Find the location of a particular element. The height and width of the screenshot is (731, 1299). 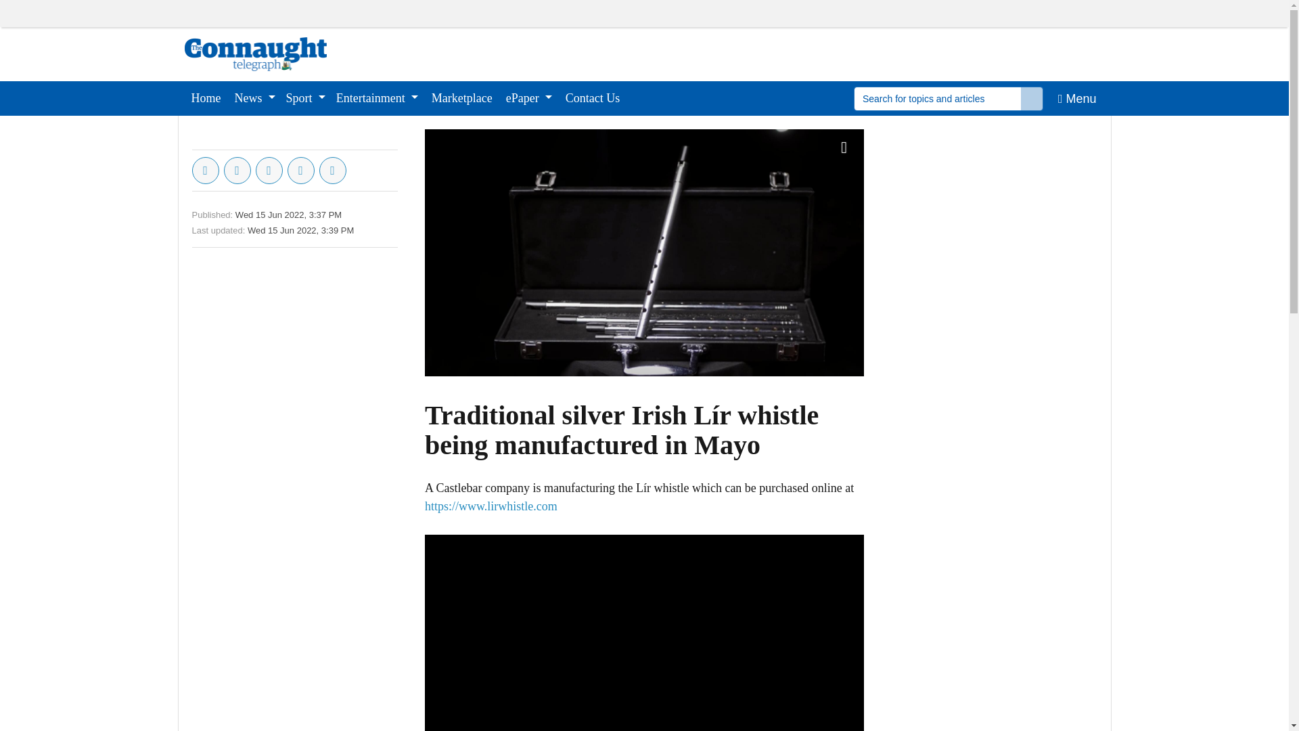

Sport is located at coordinates (306, 97).